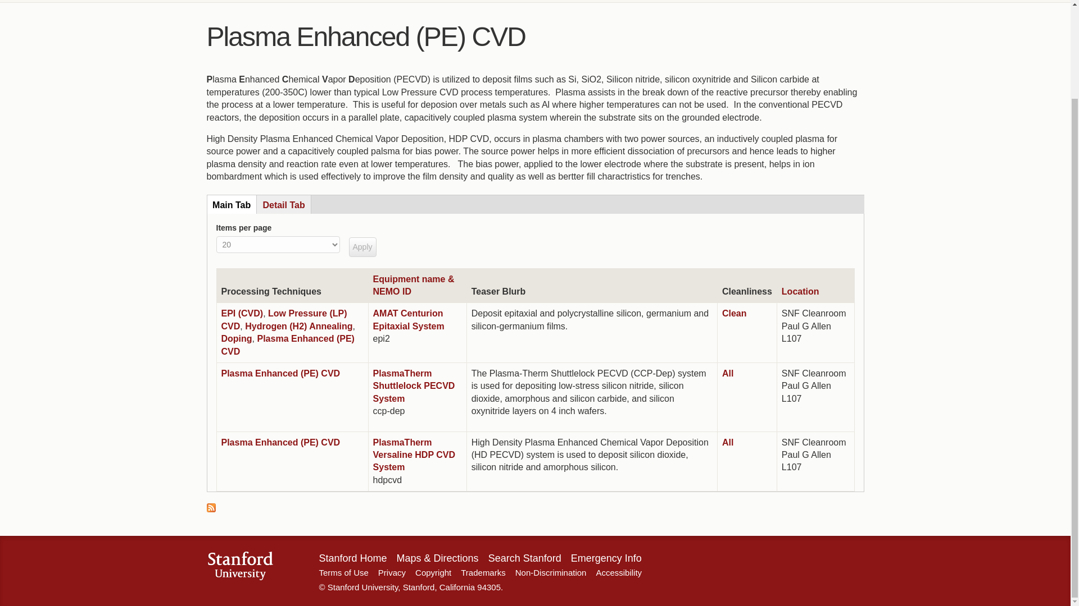  I want to click on Report alleged copyright infringement, so click(551, 572).